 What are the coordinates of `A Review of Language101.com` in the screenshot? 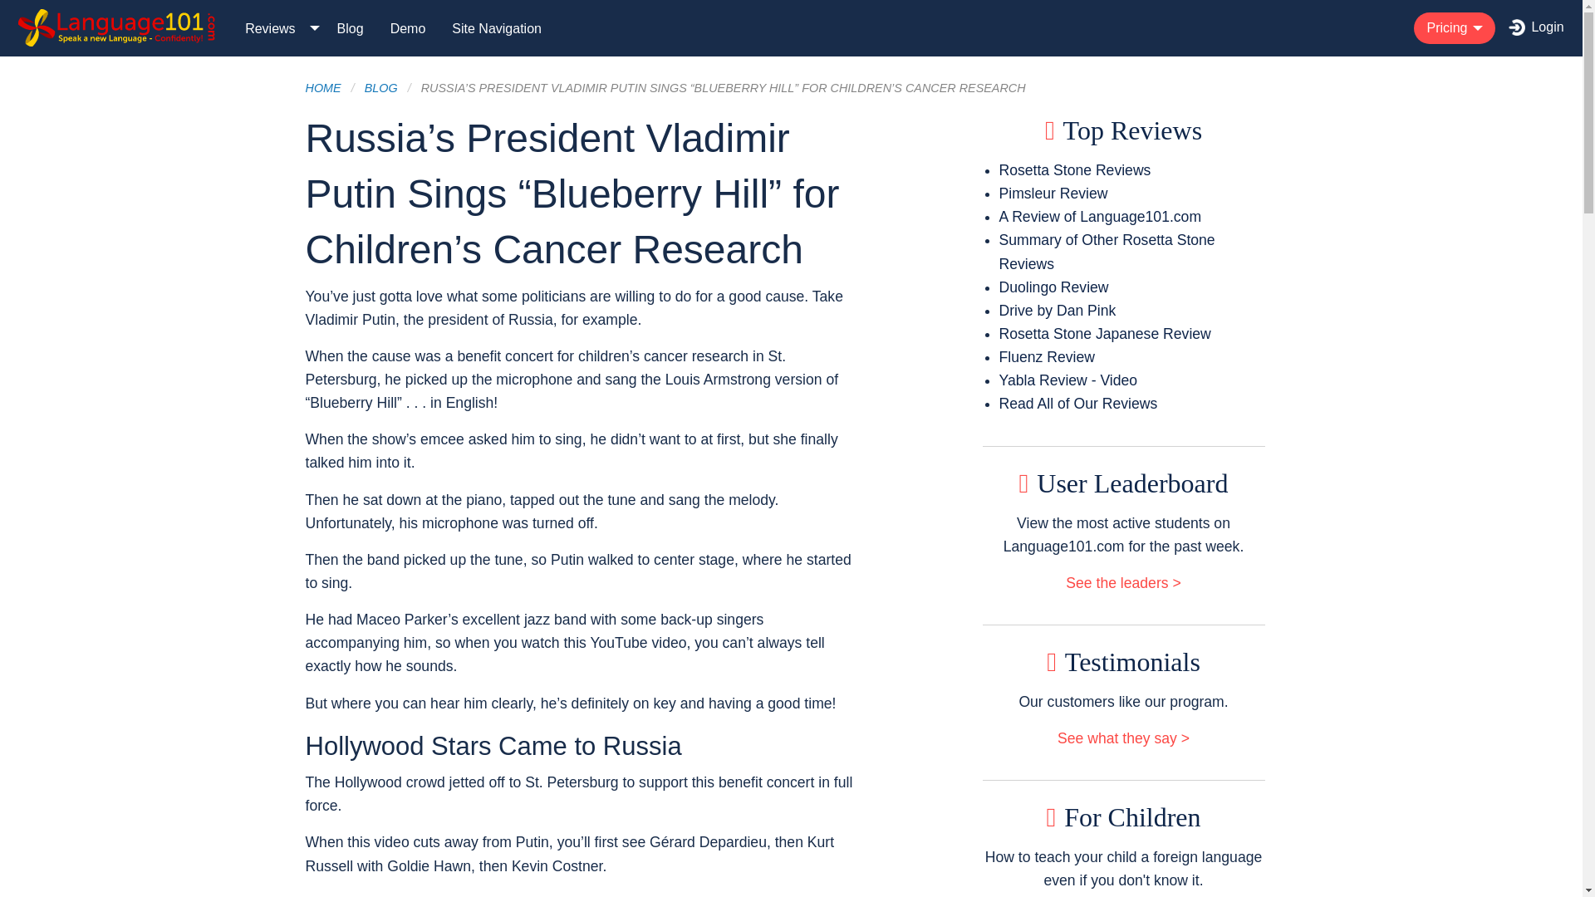 It's located at (1101, 216).